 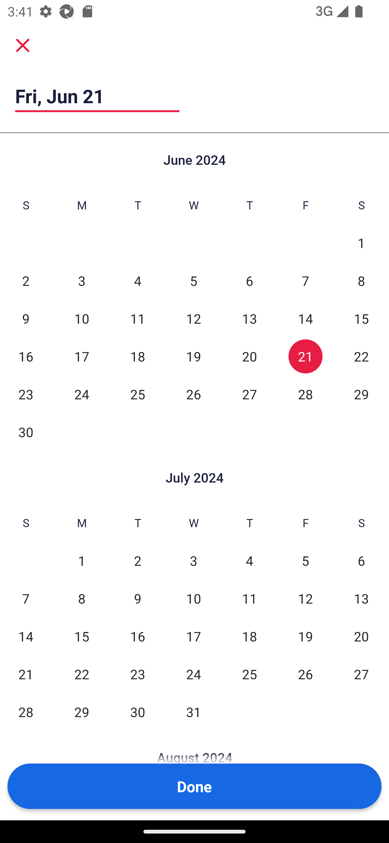 What do you see at coordinates (26, 280) in the screenshot?
I see `2 Sun, Jun 2, Not Selected` at bounding box center [26, 280].